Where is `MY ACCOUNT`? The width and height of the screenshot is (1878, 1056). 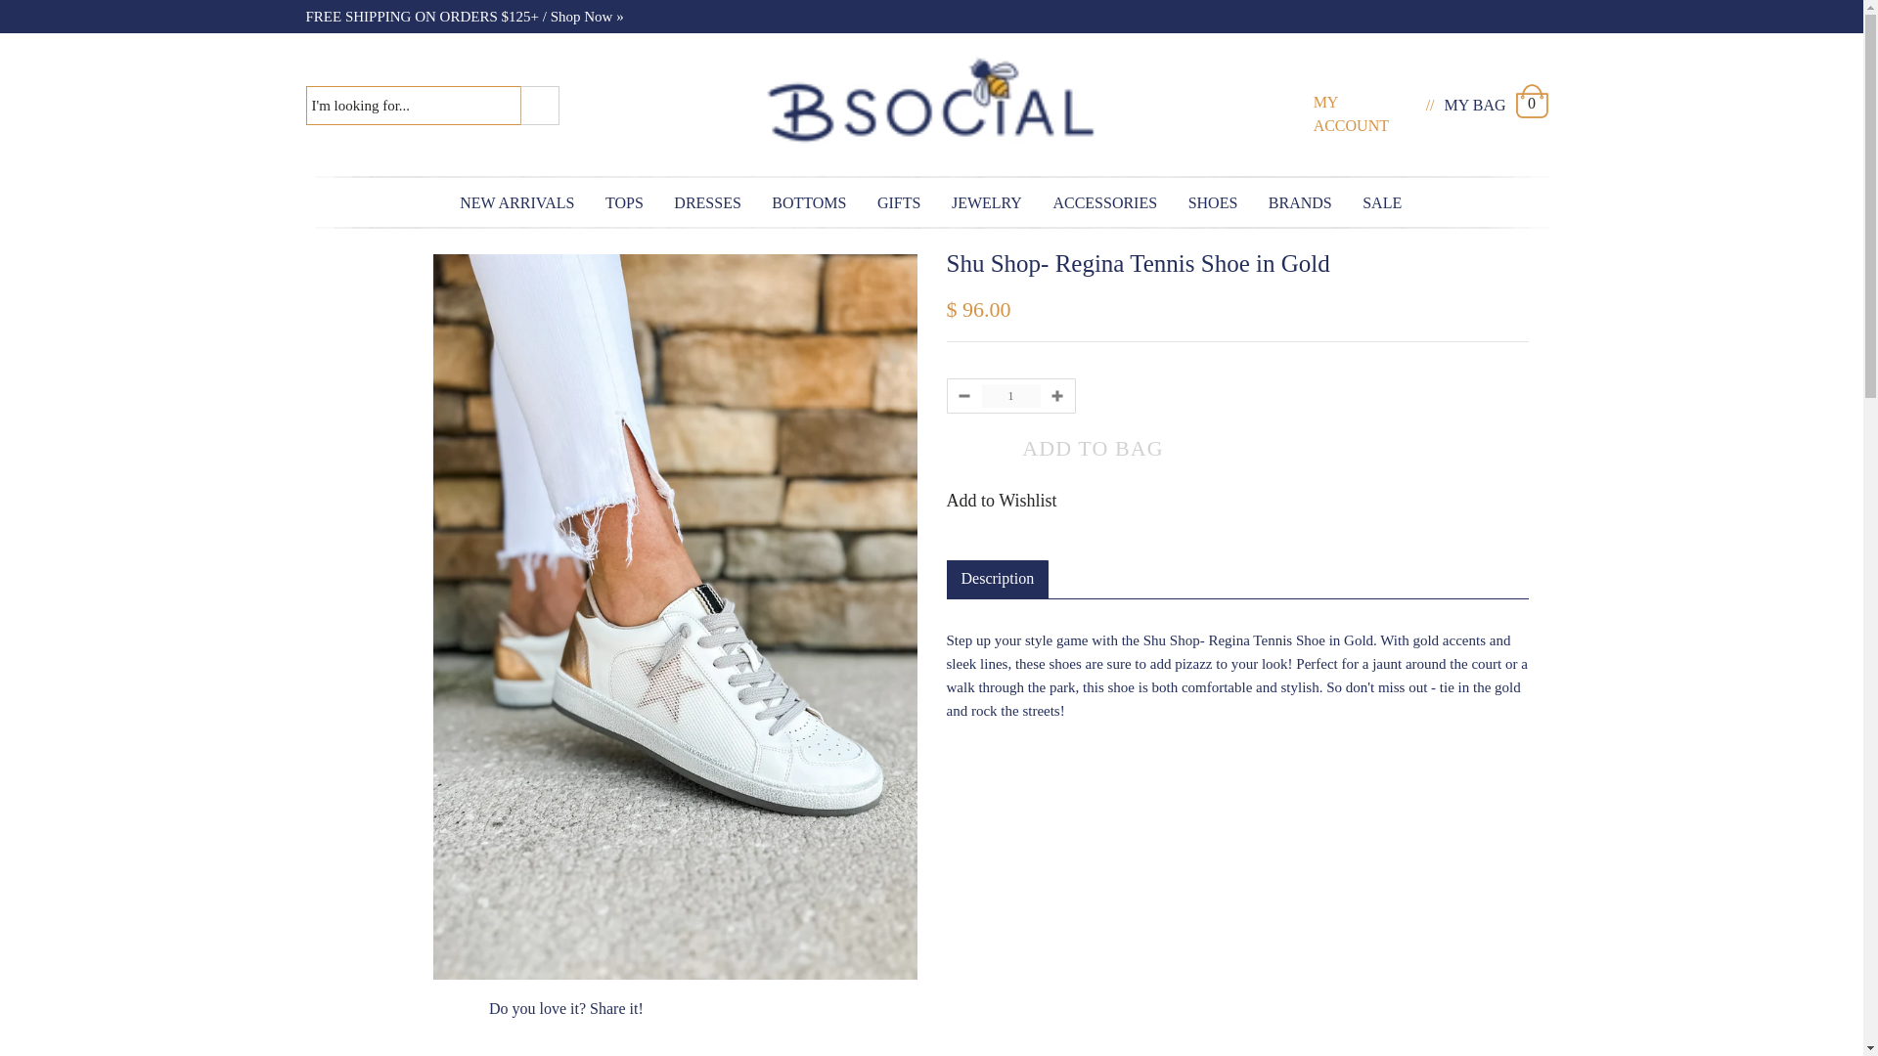 MY ACCOUNT is located at coordinates (1364, 108).